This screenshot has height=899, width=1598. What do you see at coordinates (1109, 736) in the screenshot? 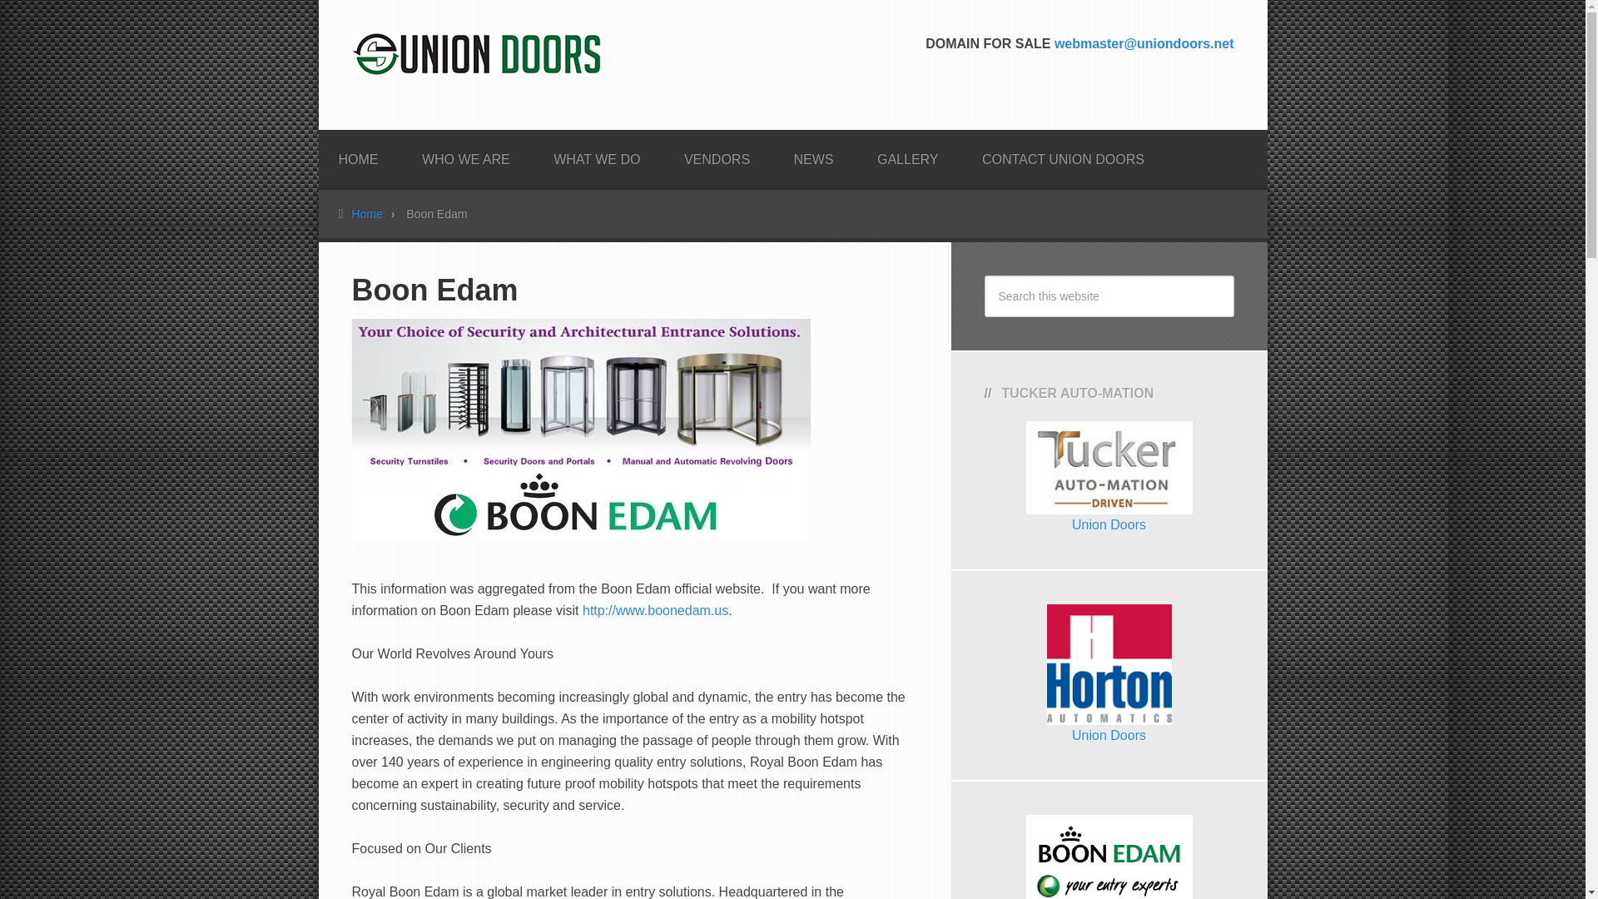
I see `Horton Automatics ` at bounding box center [1109, 736].